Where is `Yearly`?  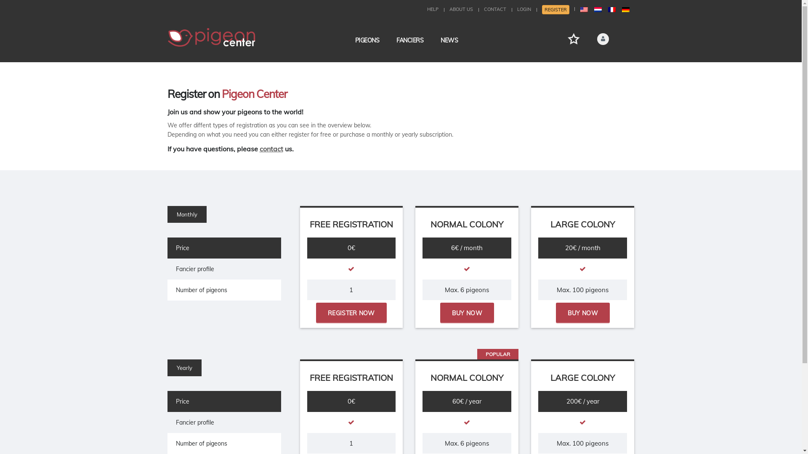
Yearly is located at coordinates (184, 368).